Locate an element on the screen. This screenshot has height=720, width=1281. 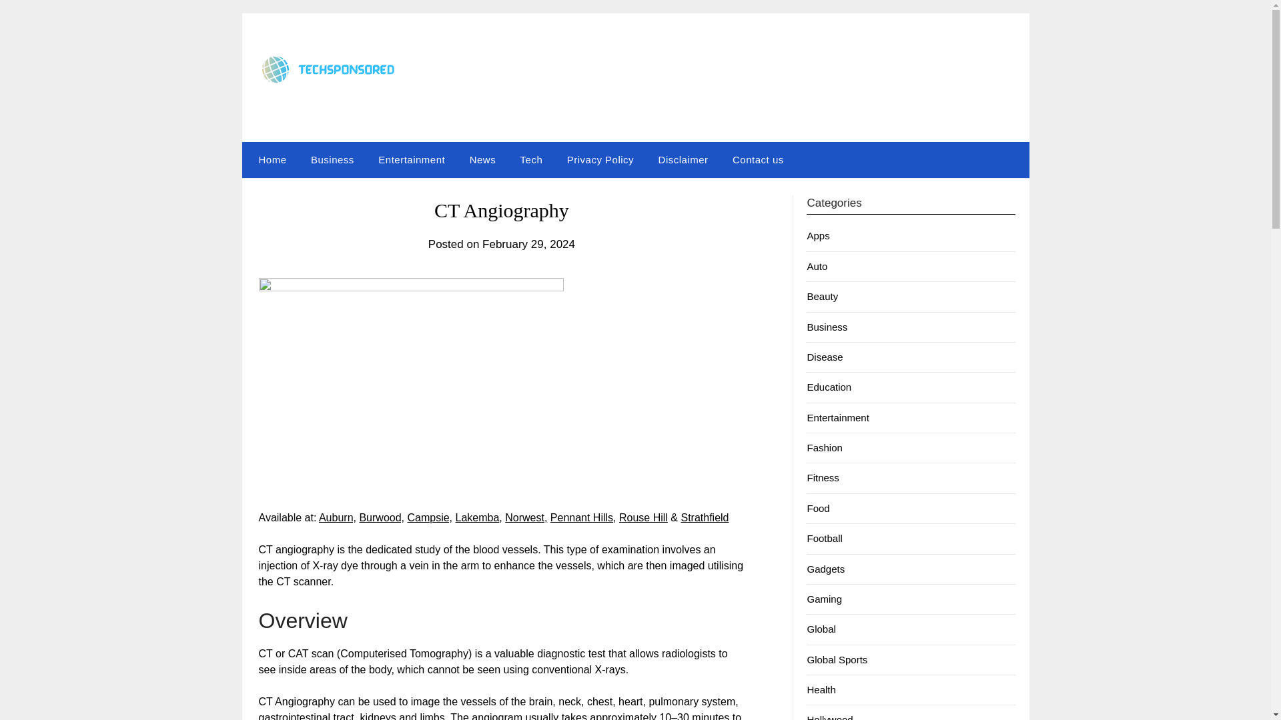
Privacy Policy is located at coordinates (600, 159).